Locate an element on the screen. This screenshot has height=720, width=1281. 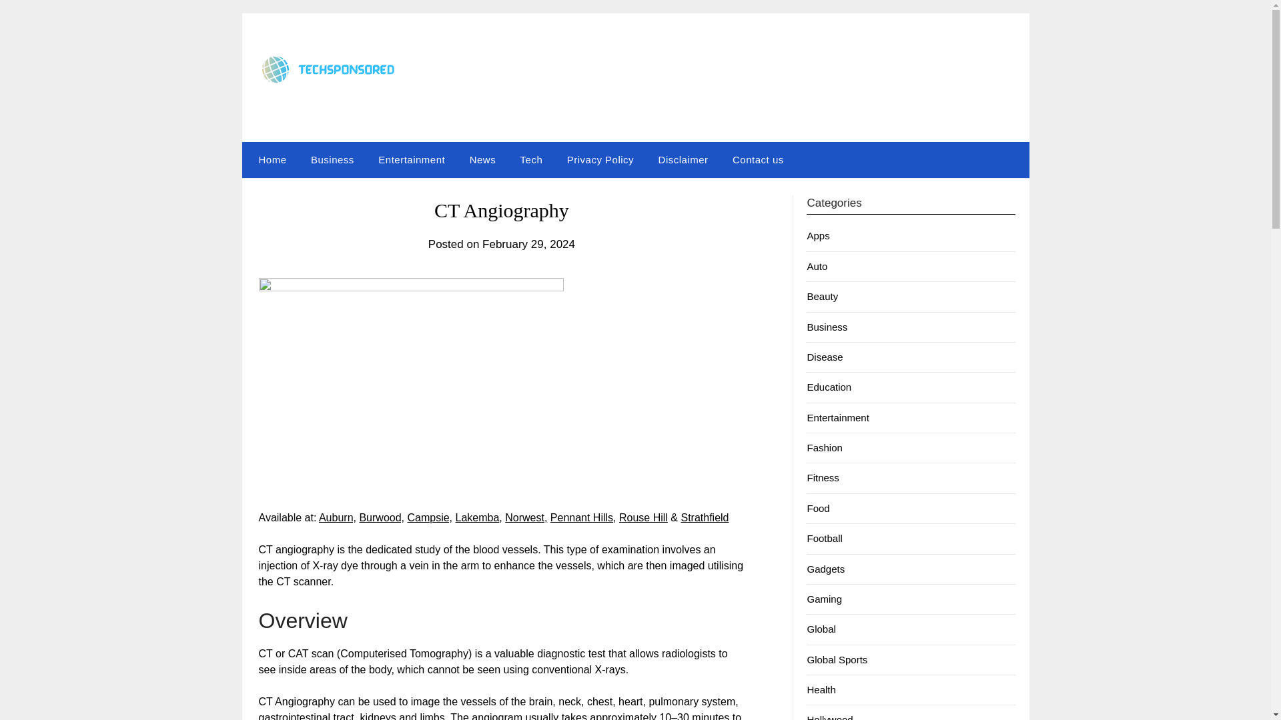
Privacy Policy is located at coordinates (600, 159).